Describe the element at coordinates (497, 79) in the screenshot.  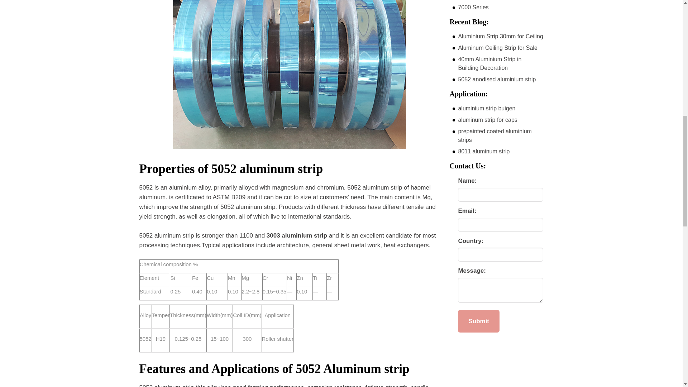
I see `5052 anodised aluminium strip` at that location.